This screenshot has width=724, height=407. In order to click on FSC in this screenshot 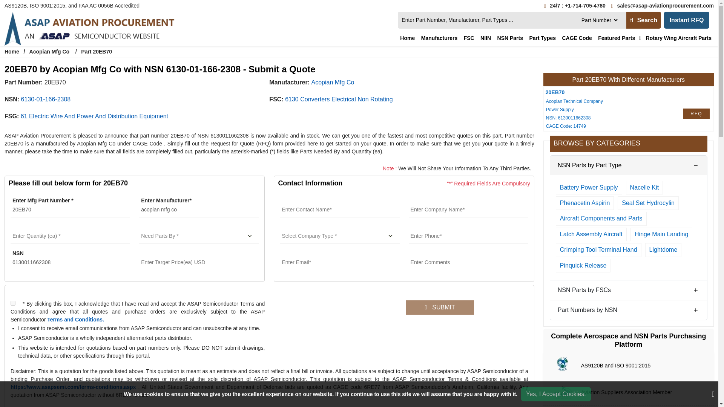, I will do `click(469, 38)`.